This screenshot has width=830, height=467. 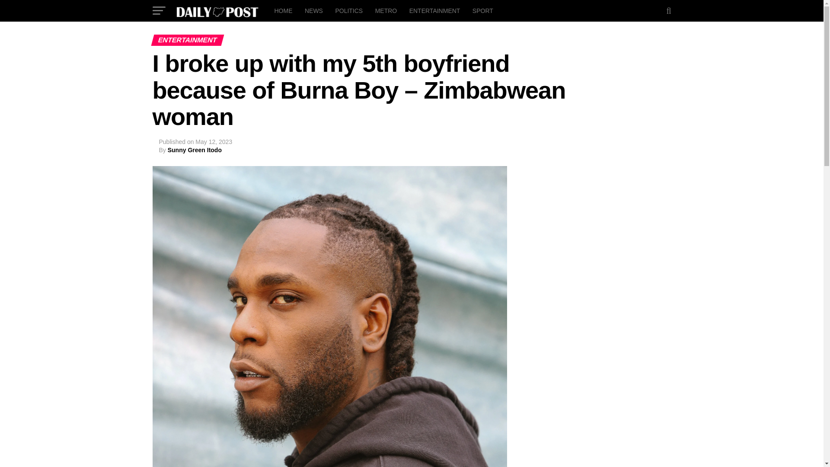 What do you see at coordinates (482, 10) in the screenshot?
I see `SPORT` at bounding box center [482, 10].